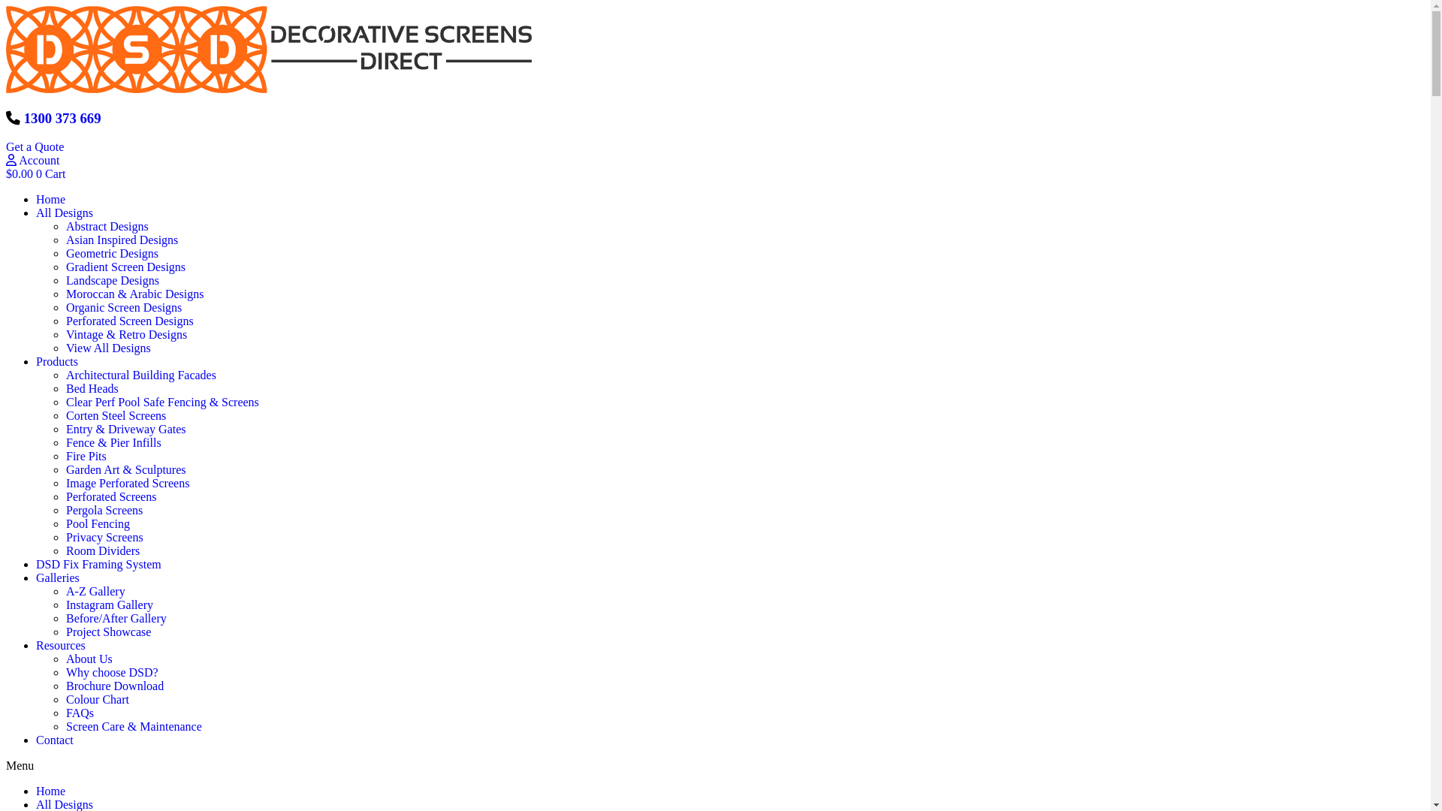 The height and width of the screenshot is (811, 1442). I want to click on Home, so click(51, 791).